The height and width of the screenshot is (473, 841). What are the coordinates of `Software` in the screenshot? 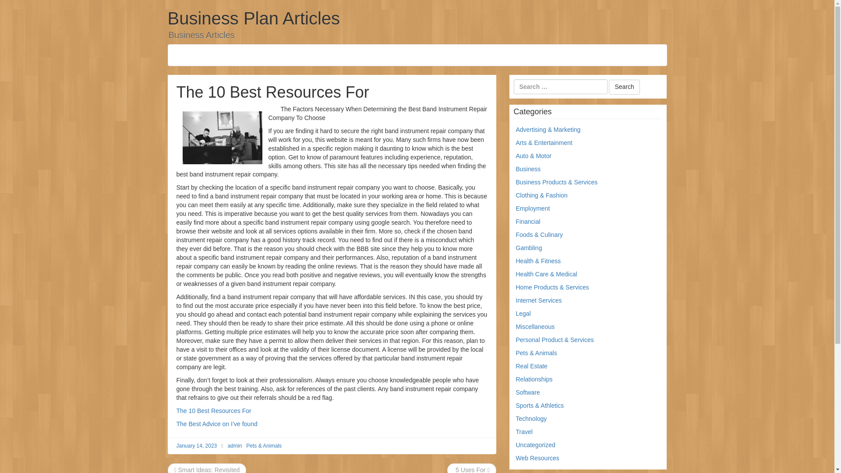 It's located at (528, 392).